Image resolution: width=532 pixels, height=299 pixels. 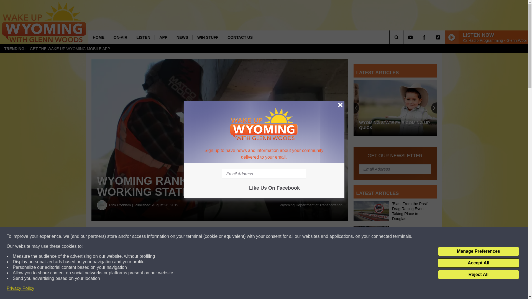 I want to click on Email Address, so click(x=264, y=174).